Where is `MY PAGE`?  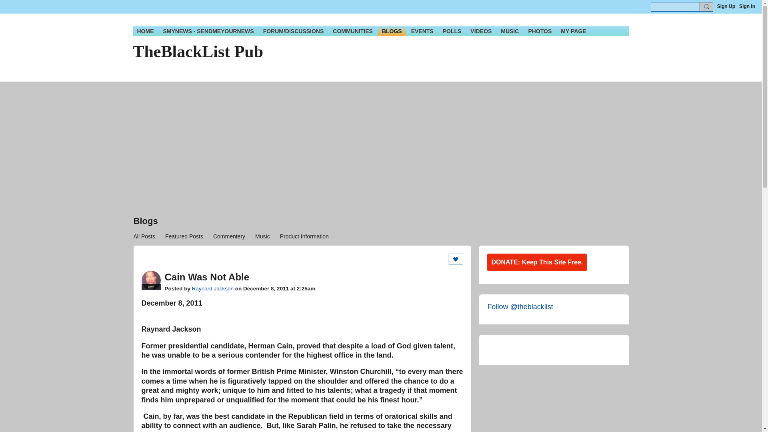
MY PAGE is located at coordinates (573, 31).